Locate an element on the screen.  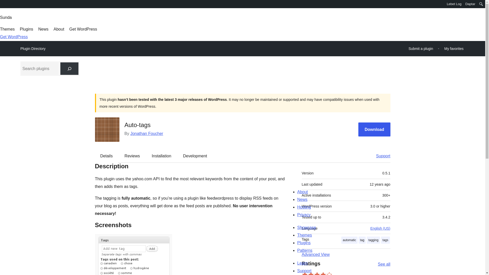
Get WordPress is located at coordinates (83, 29).